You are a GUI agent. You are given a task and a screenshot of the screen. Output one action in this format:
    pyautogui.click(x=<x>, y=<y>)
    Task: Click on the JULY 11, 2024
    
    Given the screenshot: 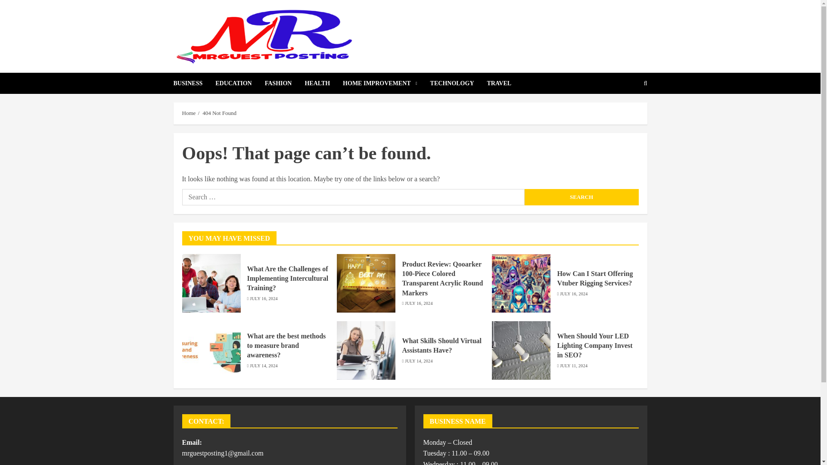 What is the action you would take?
    pyautogui.click(x=573, y=366)
    